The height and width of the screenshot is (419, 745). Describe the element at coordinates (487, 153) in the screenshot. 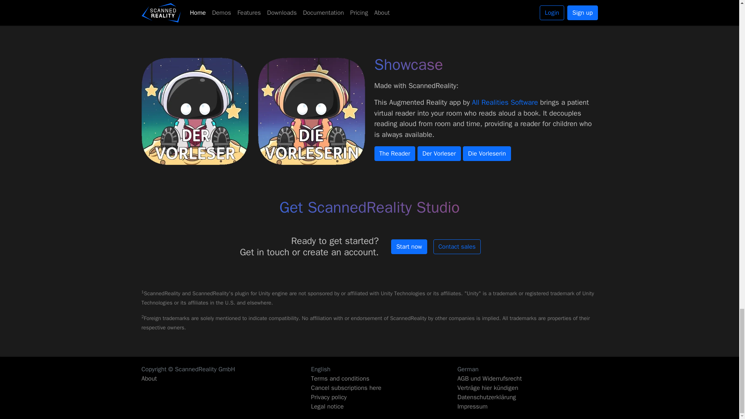

I see `Die Vorleserin` at that location.